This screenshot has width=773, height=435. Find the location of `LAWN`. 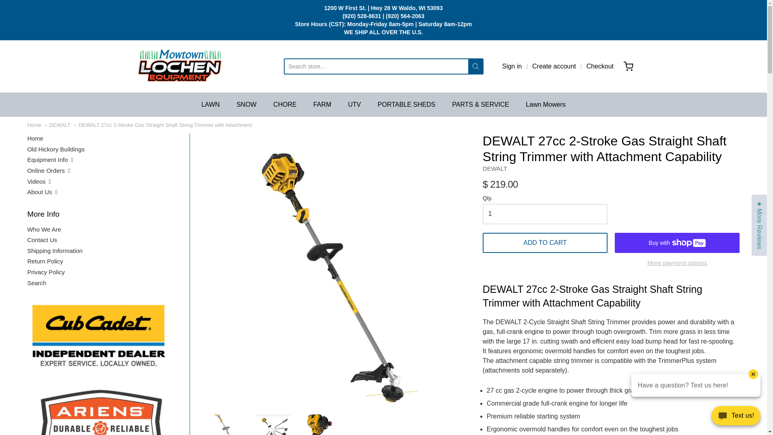

LAWN is located at coordinates (210, 105).